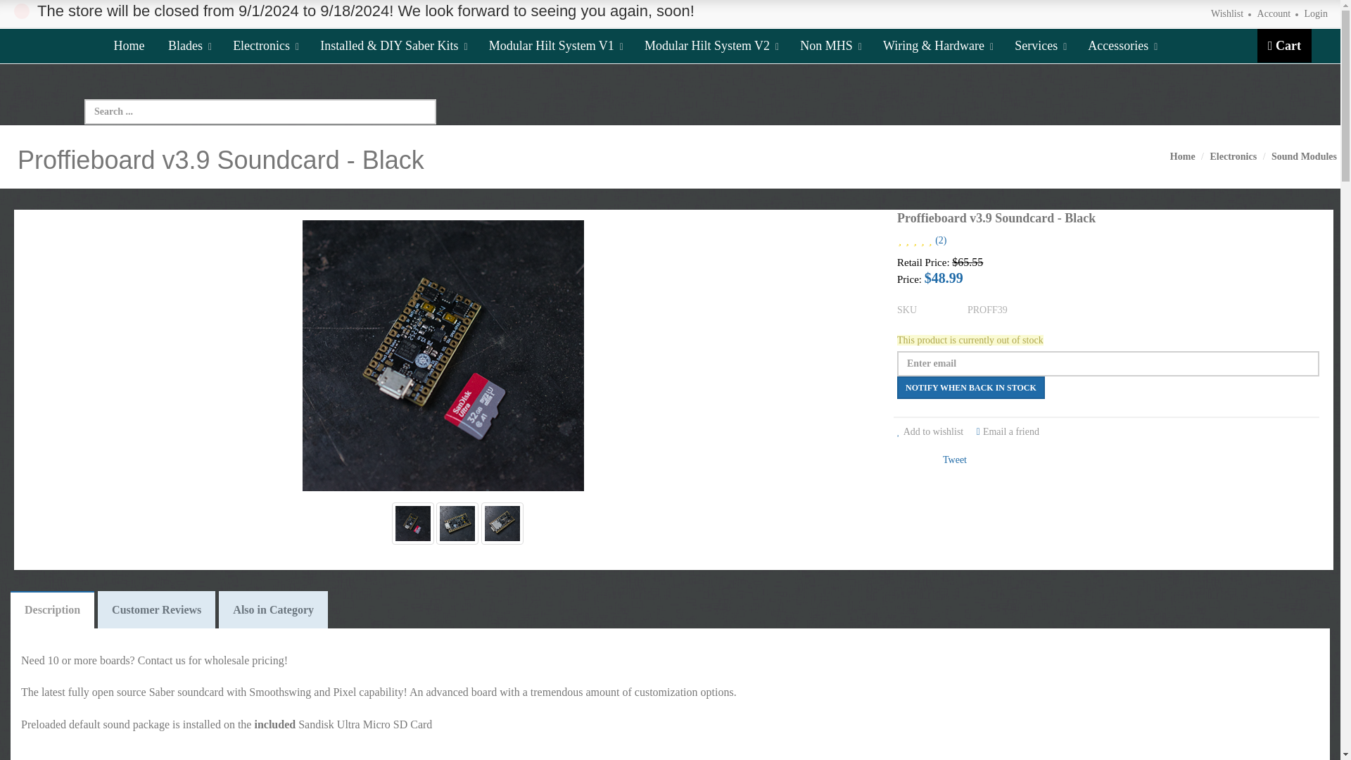 This screenshot has width=1351, height=760. What do you see at coordinates (443, 360) in the screenshot?
I see `Proffieboard v3.9 Soundcard - Black` at bounding box center [443, 360].